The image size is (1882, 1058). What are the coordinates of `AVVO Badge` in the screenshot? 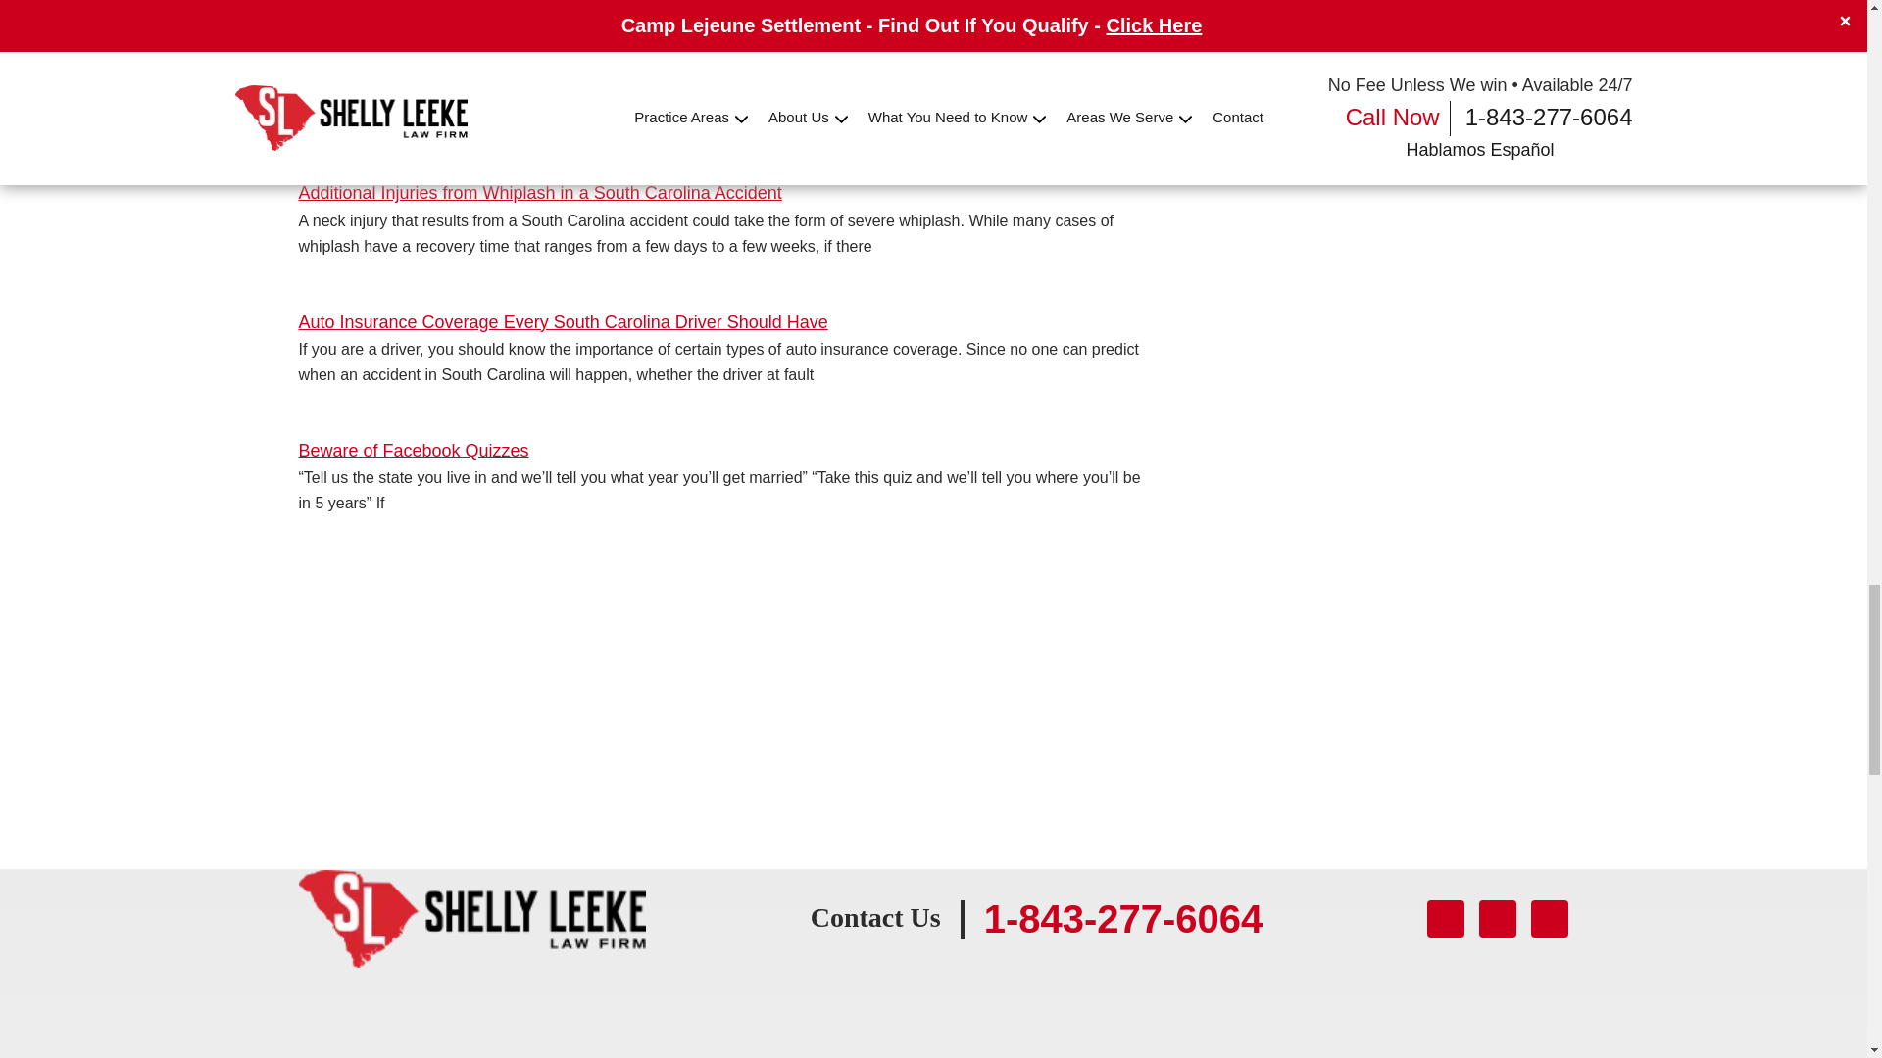 It's located at (344, 716).